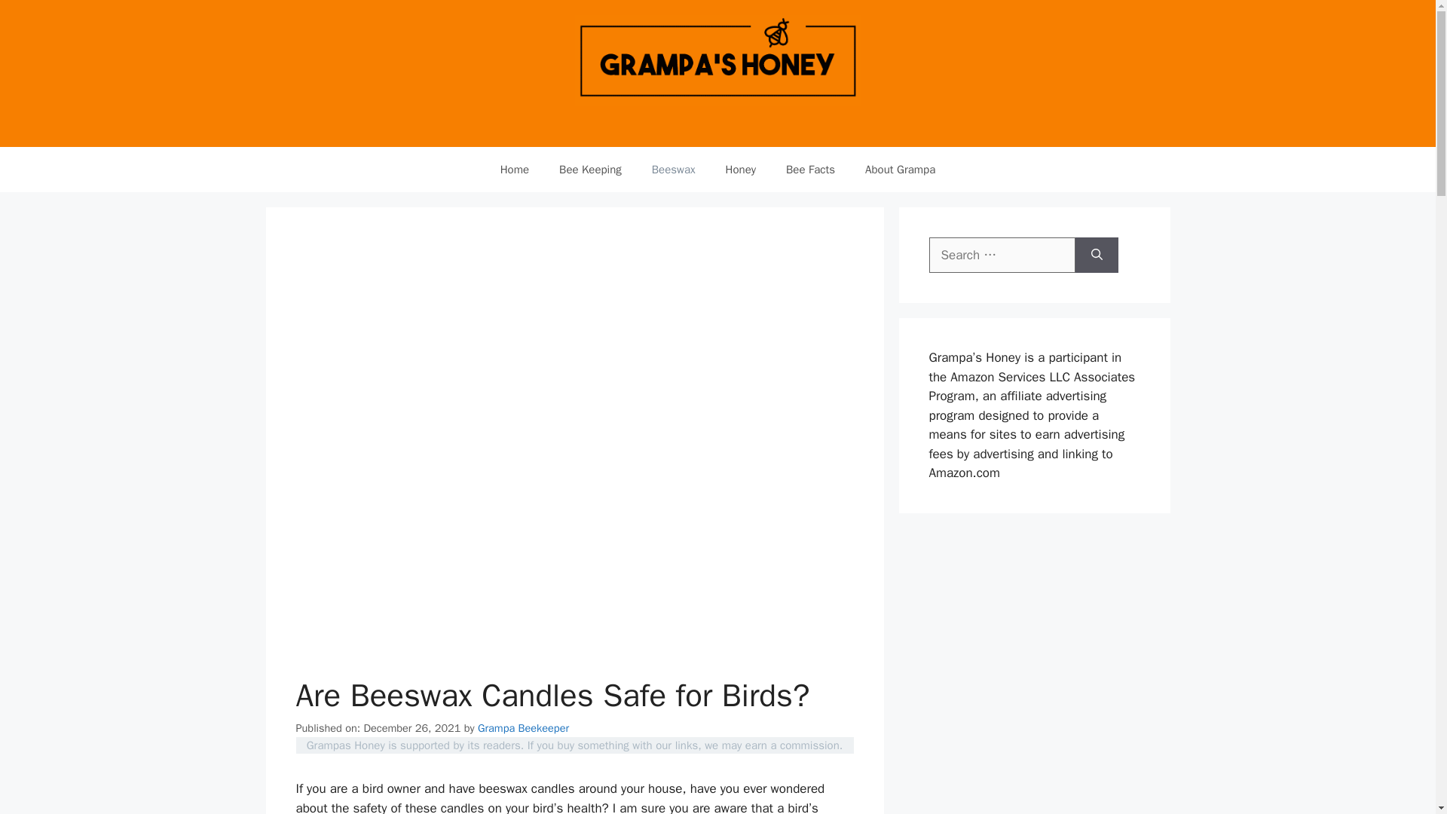 Image resolution: width=1447 pixels, height=814 pixels. I want to click on Beeswax, so click(673, 169).